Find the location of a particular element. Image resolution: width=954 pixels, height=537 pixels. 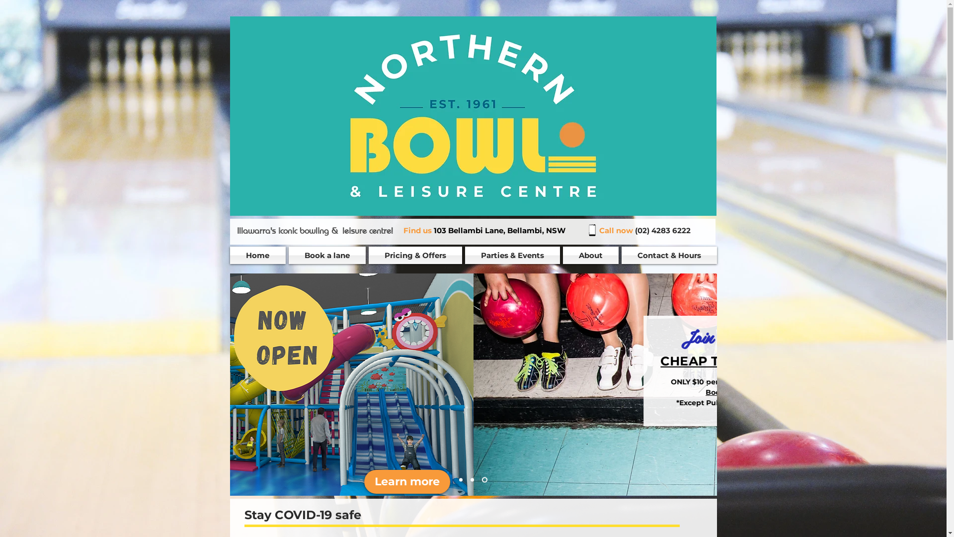

About is located at coordinates (591, 256).